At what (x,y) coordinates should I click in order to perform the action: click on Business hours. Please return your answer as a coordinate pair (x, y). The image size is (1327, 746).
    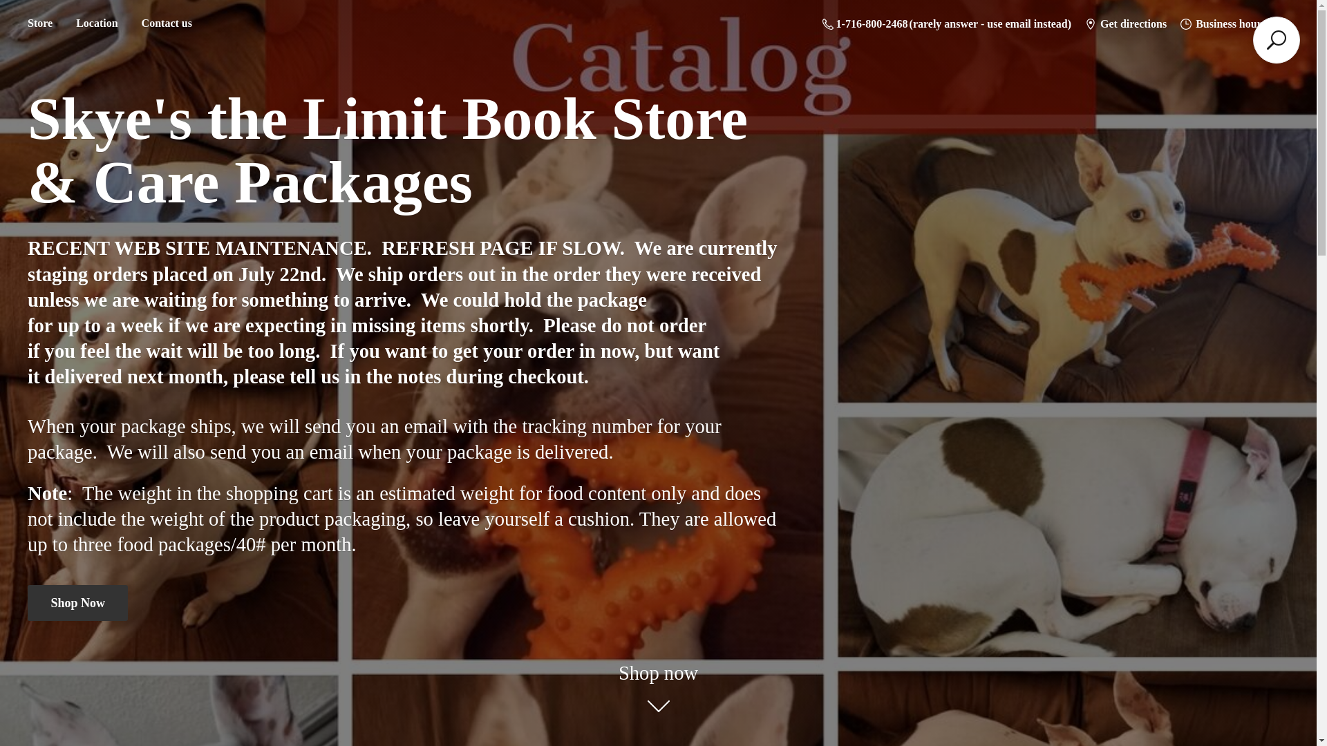
    Looking at the image, I should click on (1223, 23).